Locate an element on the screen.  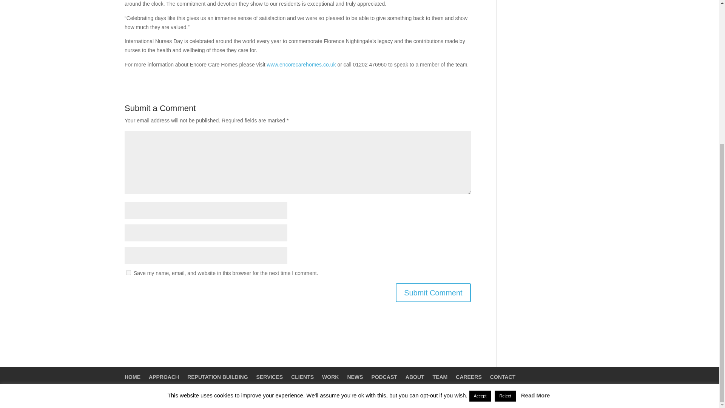
yes is located at coordinates (128, 272).